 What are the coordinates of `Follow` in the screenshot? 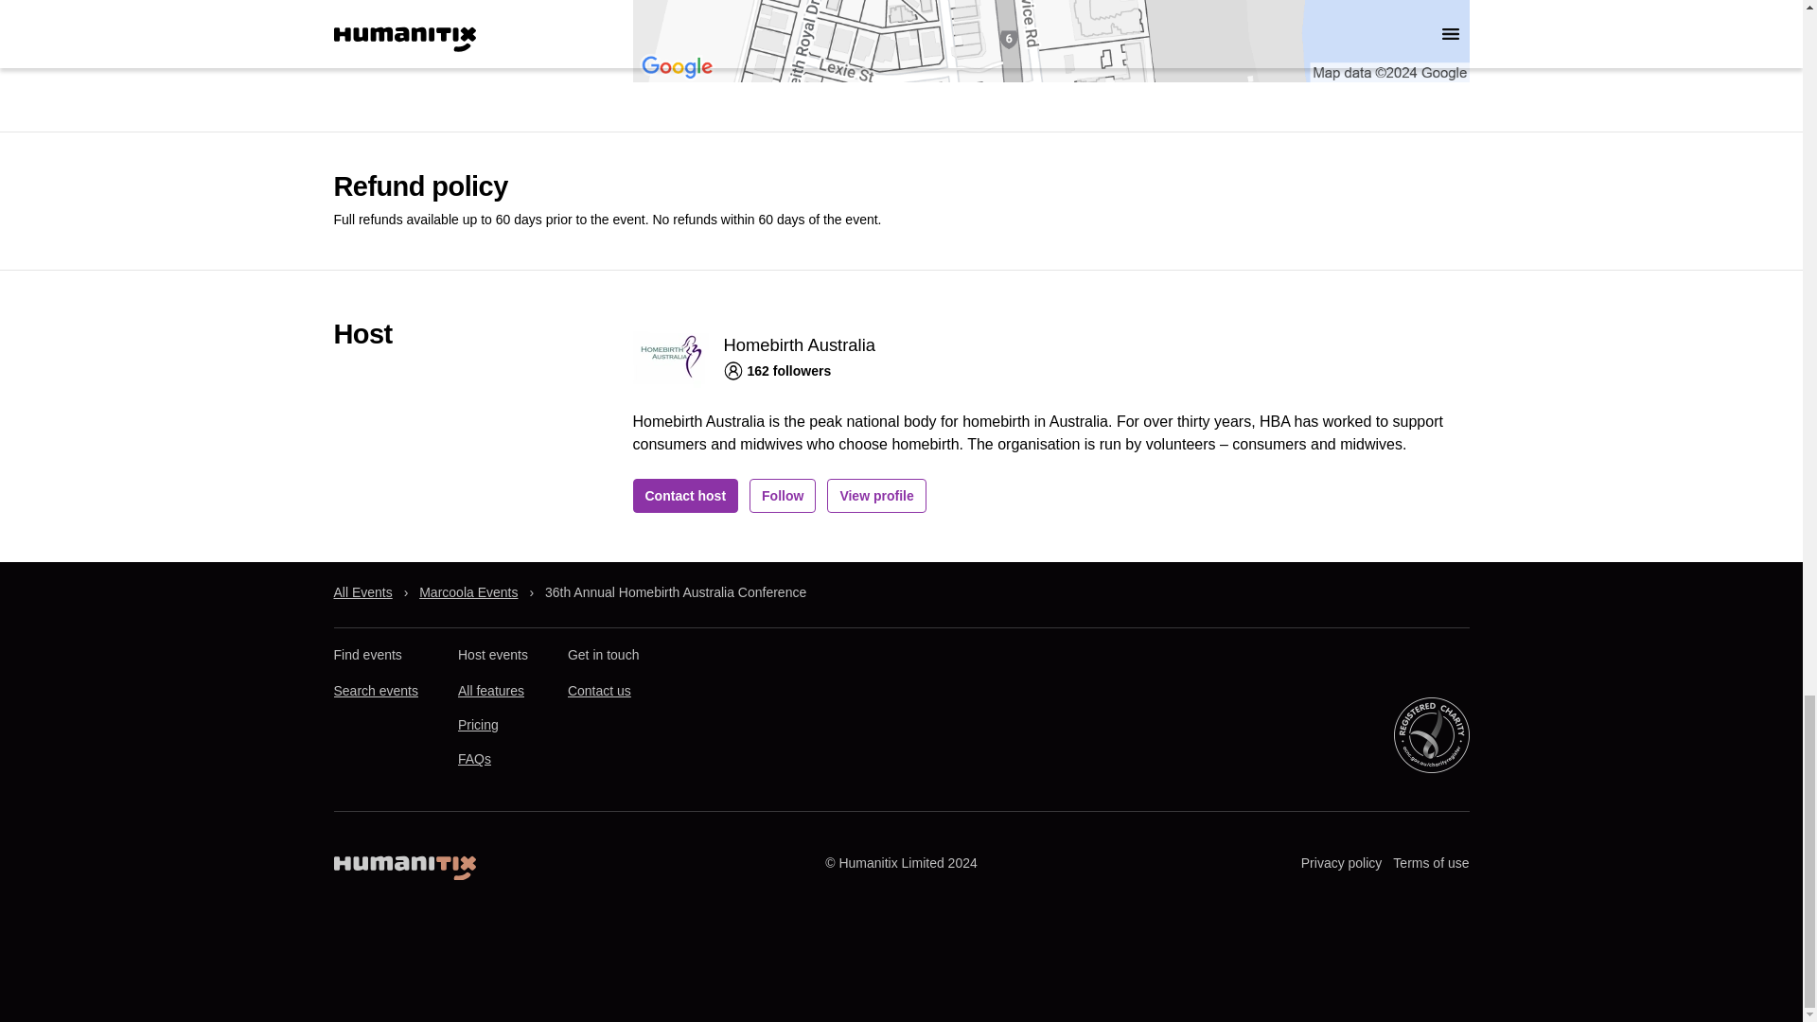 It's located at (782, 496).